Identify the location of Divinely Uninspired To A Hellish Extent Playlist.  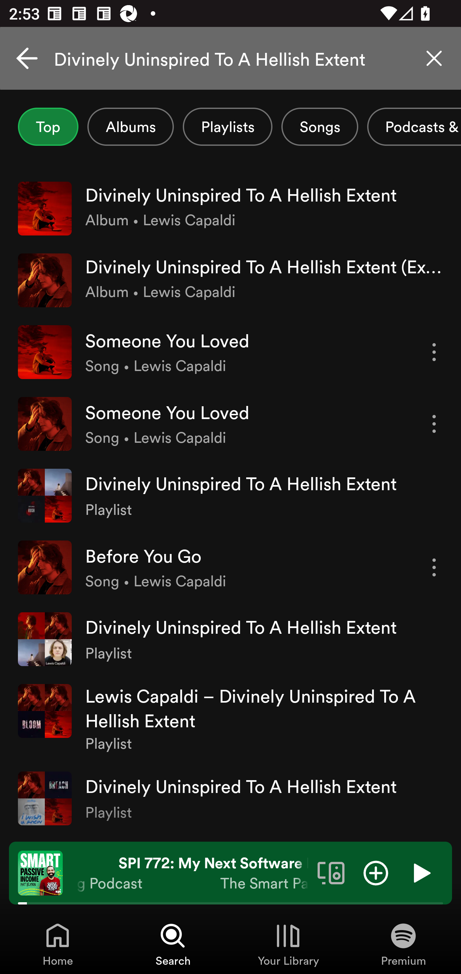
(230, 639).